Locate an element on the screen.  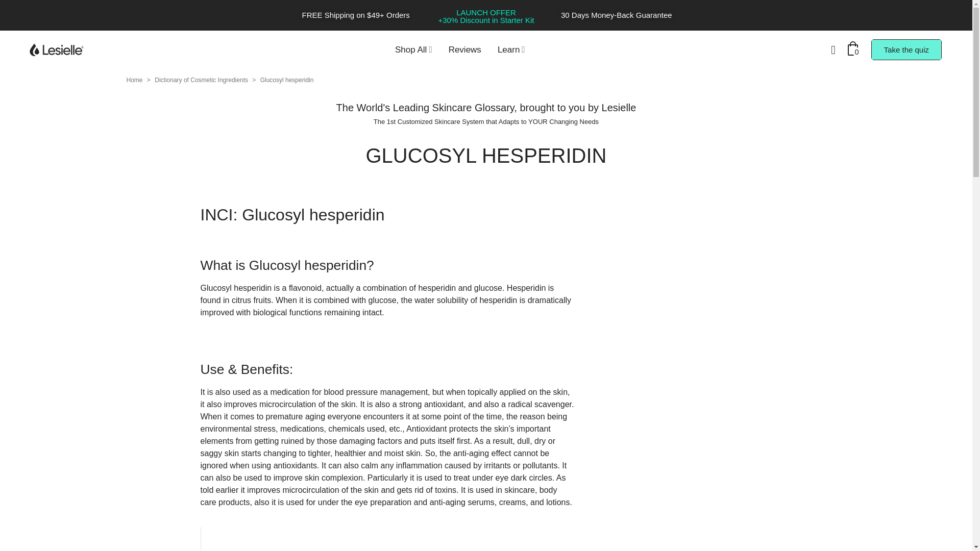
Dictionary of Cosmetic Ingredients is located at coordinates (202, 80).